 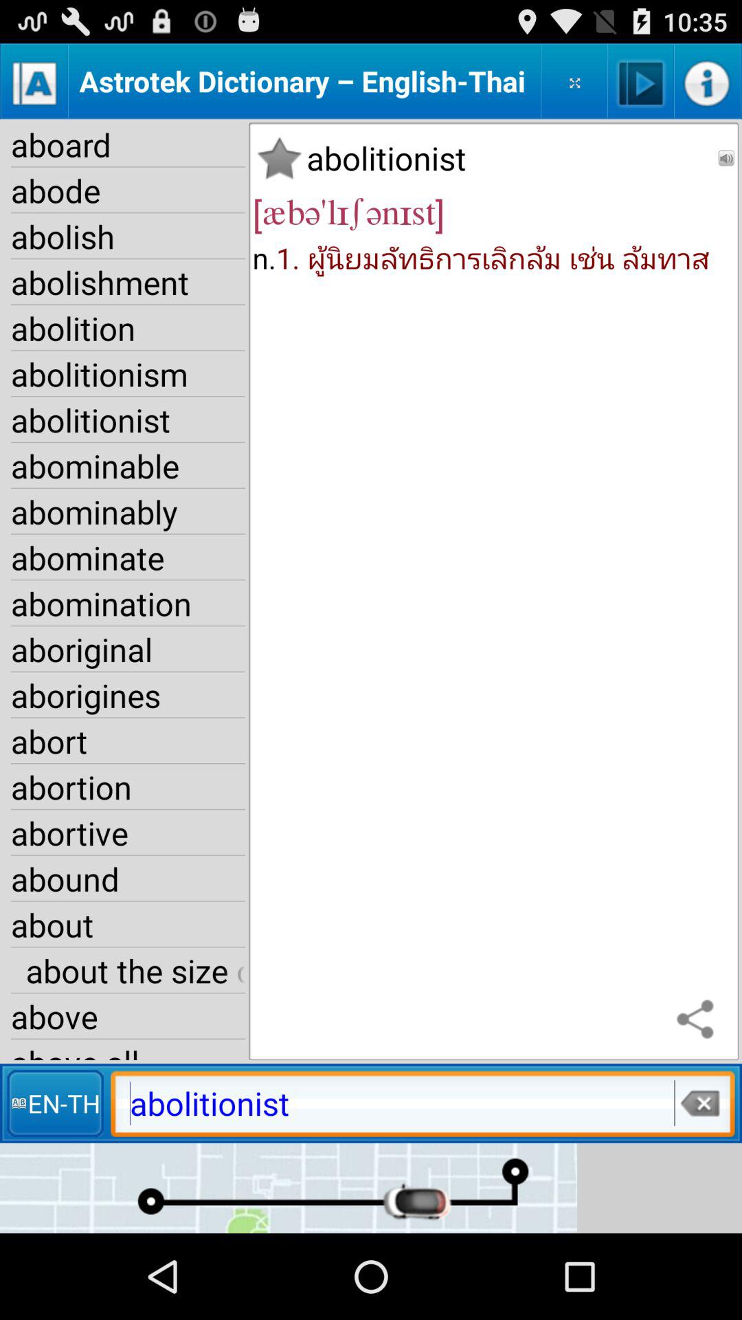 What do you see at coordinates (279, 158) in the screenshot?
I see `favorite word` at bounding box center [279, 158].